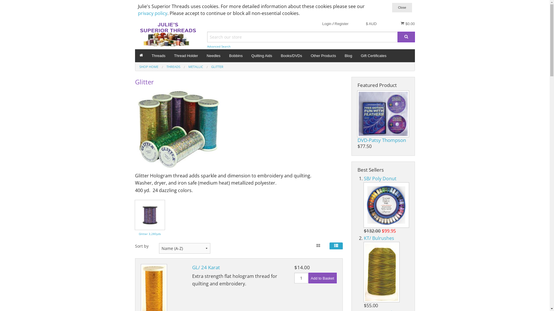  Describe the element at coordinates (173, 67) in the screenshot. I see `THREADS` at that location.